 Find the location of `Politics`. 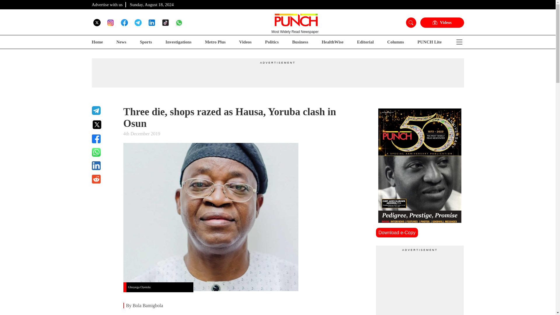

Politics is located at coordinates (272, 42).